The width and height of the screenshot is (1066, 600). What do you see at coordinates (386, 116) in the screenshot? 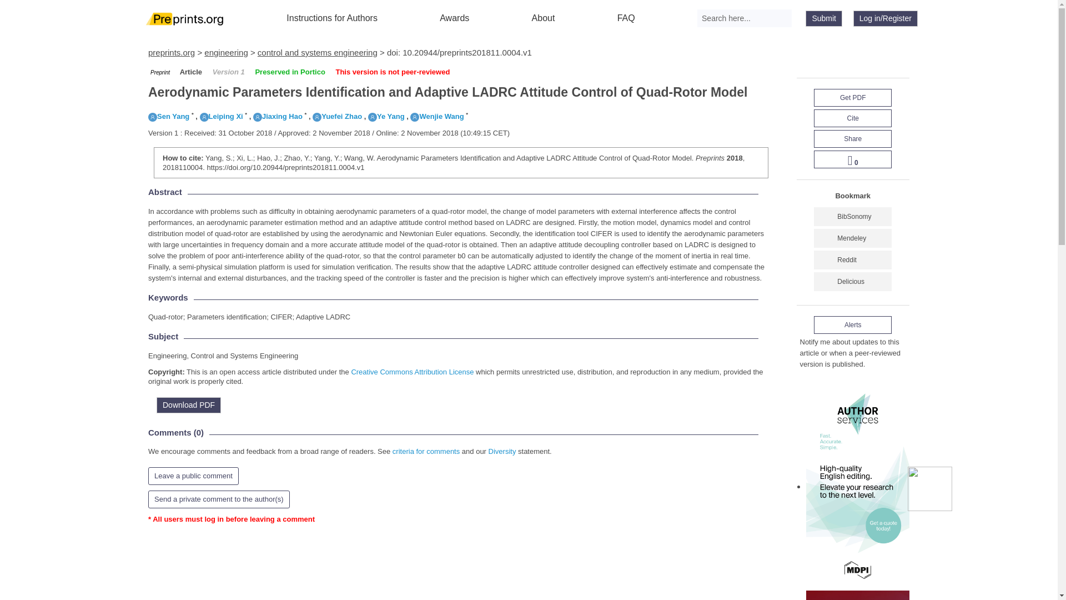
I see `Ye Yang` at bounding box center [386, 116].